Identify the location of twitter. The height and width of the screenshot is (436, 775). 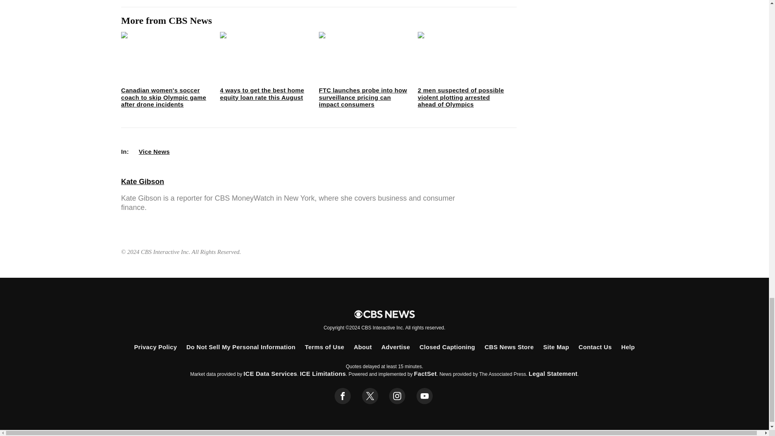
(370, 396).